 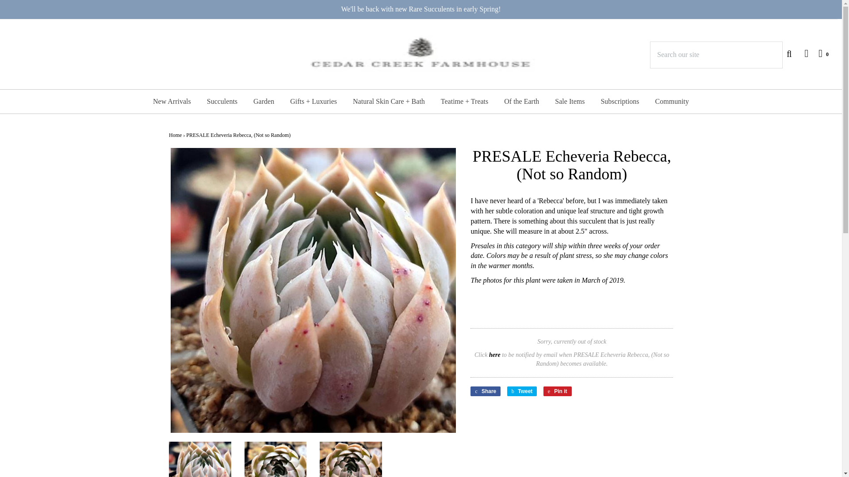 What do you see at coordinates (819, 53) in the screenshot?
I see `Your Cart` at bounding box center [819, 53].